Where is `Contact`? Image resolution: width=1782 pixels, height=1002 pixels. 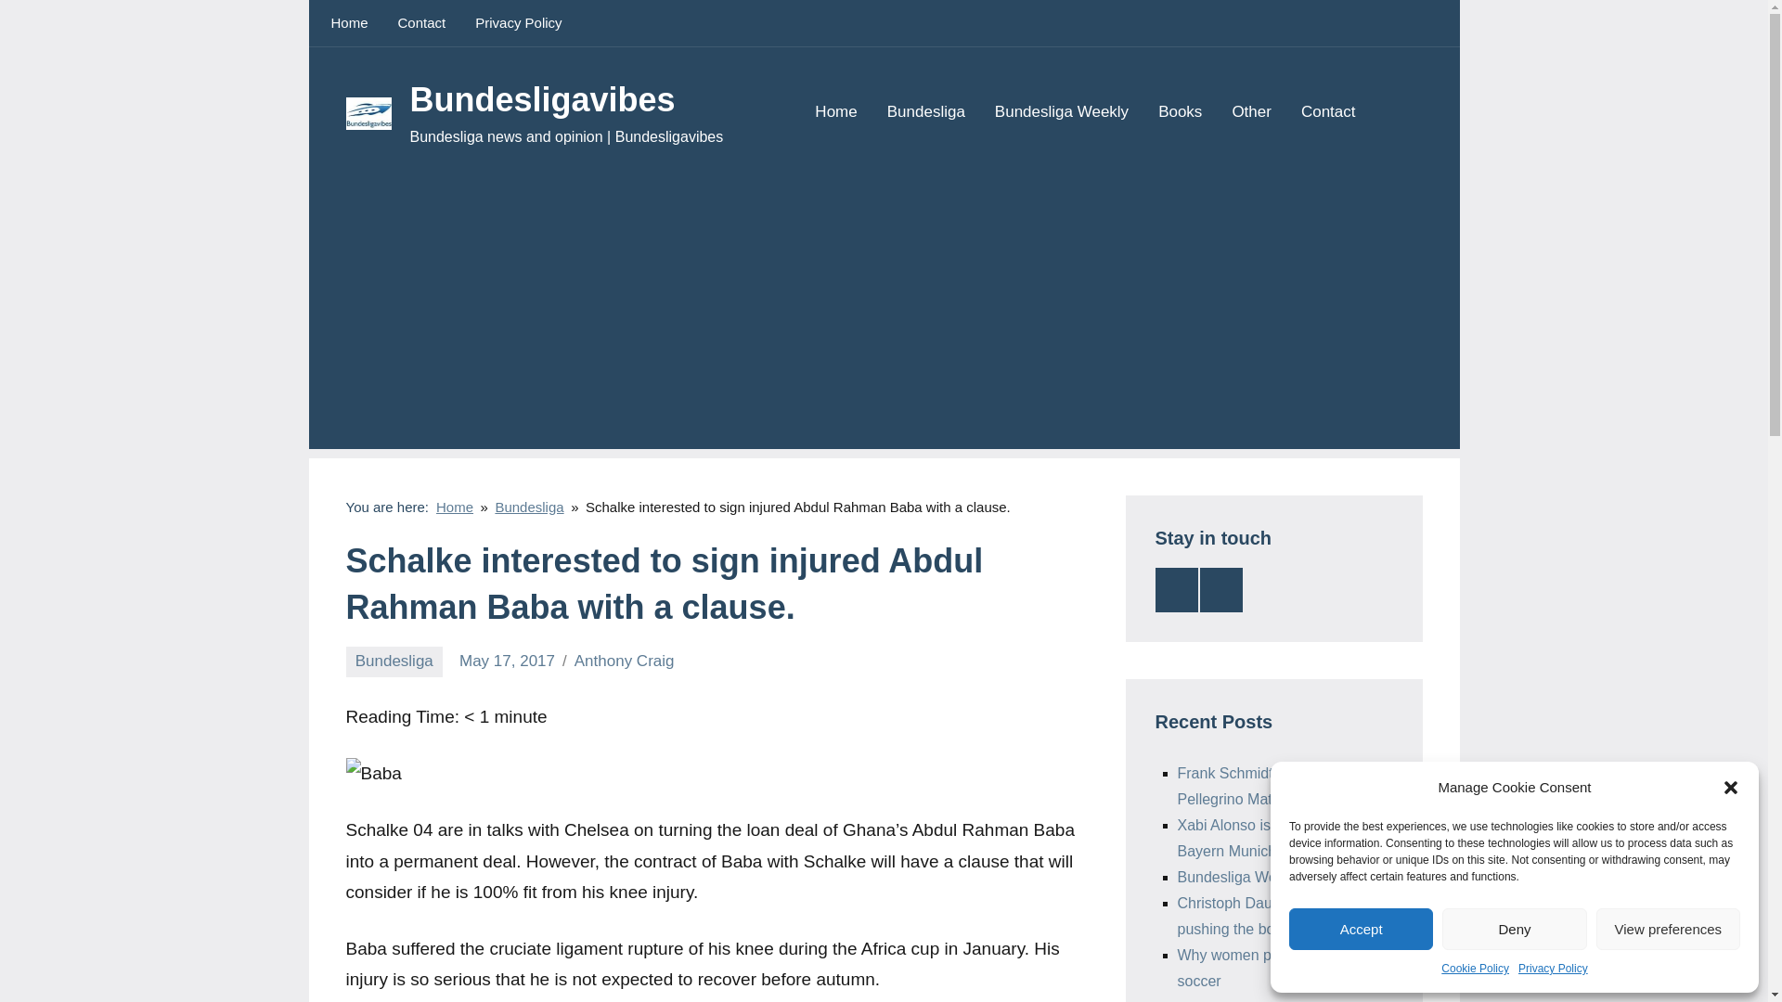
Contact is located at coordinates (1328, 113).